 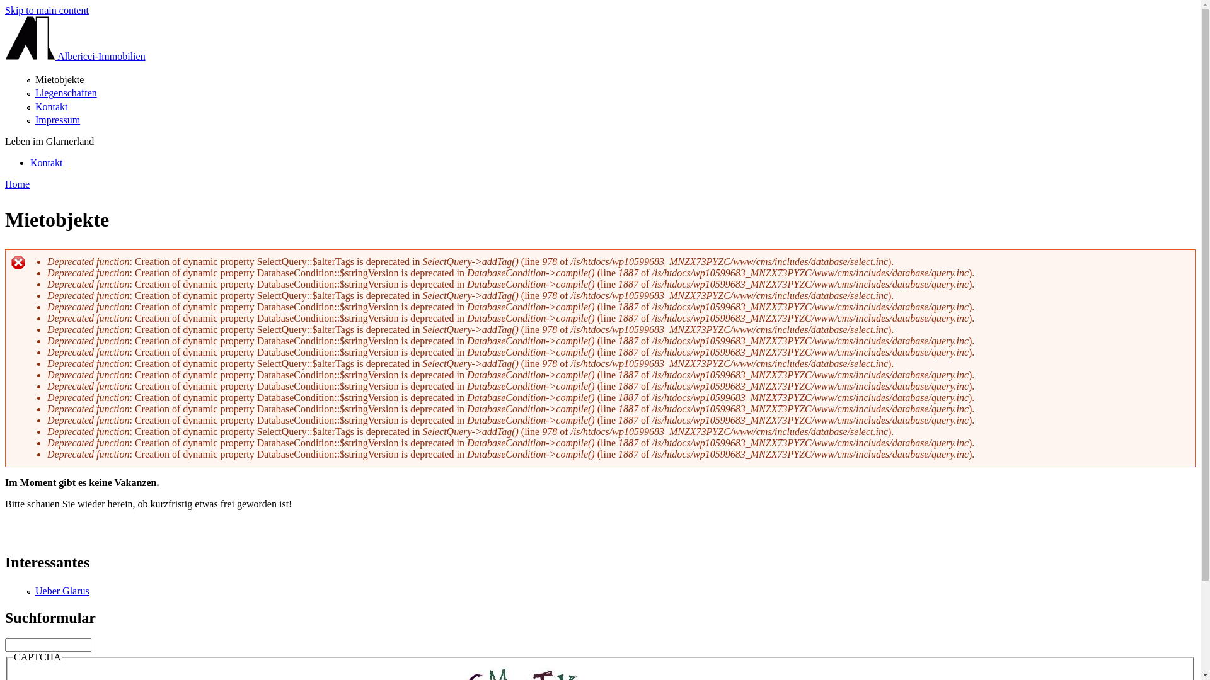 I want to click on Skip to main content, so click(x=47, y=10).